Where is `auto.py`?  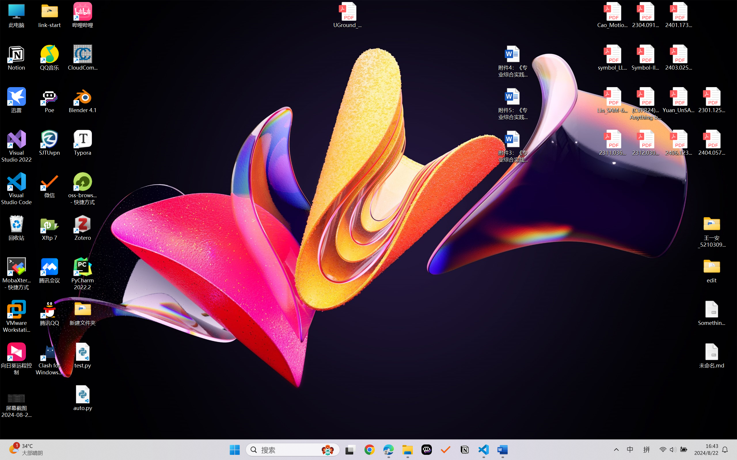 auto.py is located at coordinates (83, 398).